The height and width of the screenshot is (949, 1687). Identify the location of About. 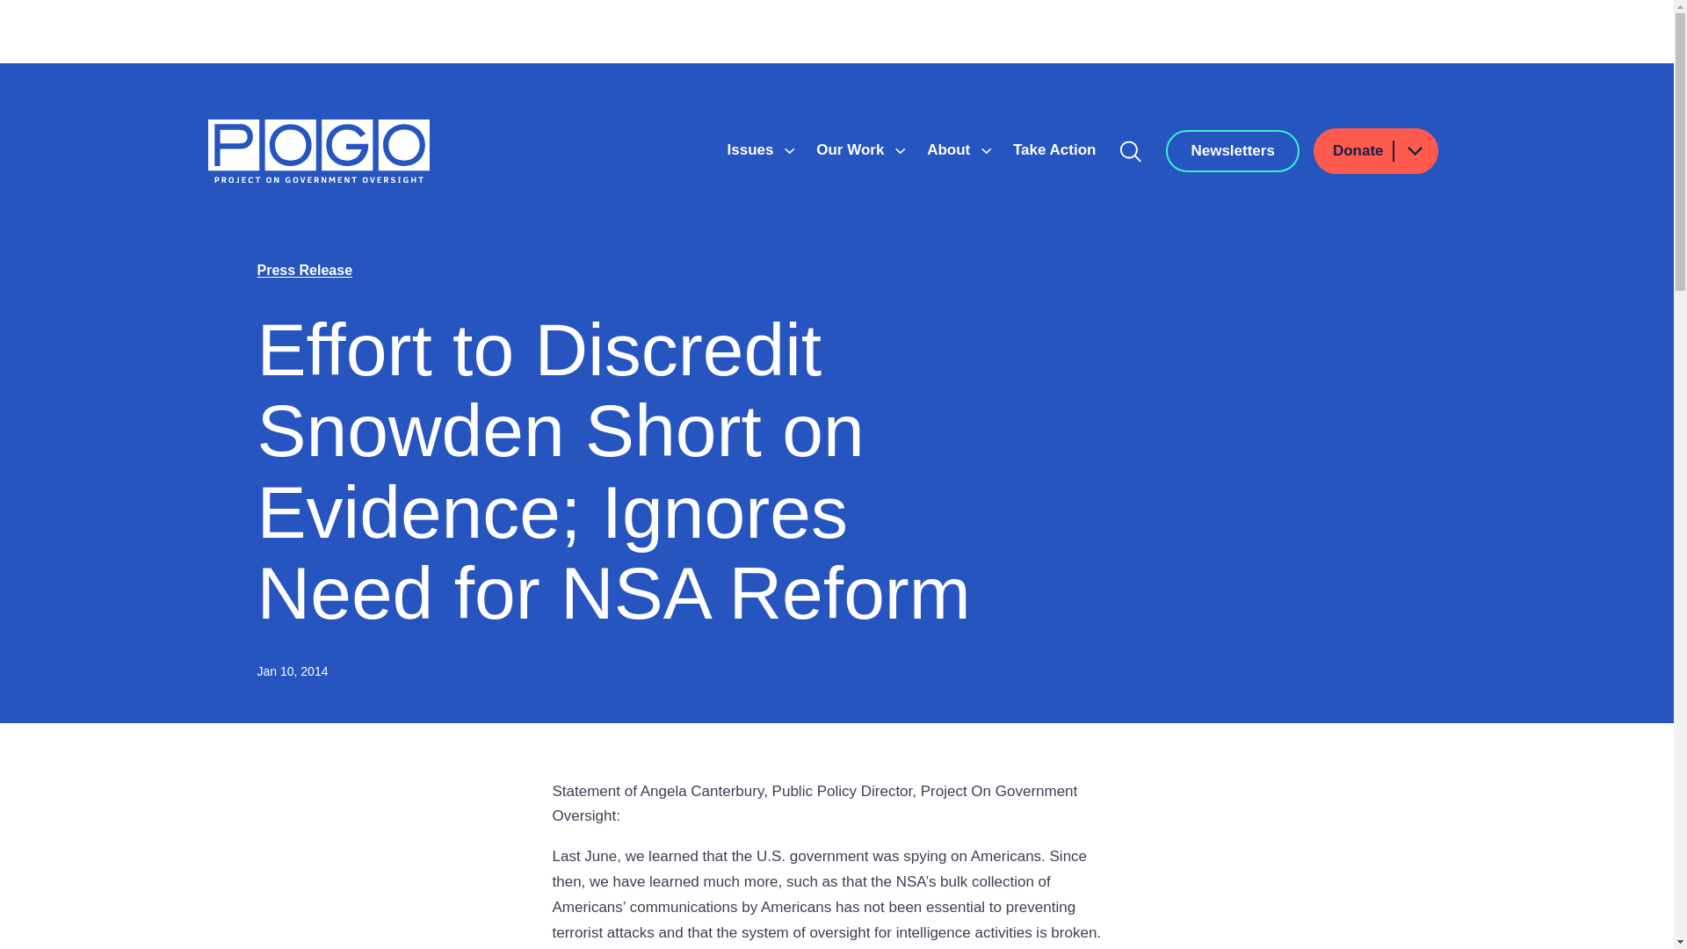
(951, 149).